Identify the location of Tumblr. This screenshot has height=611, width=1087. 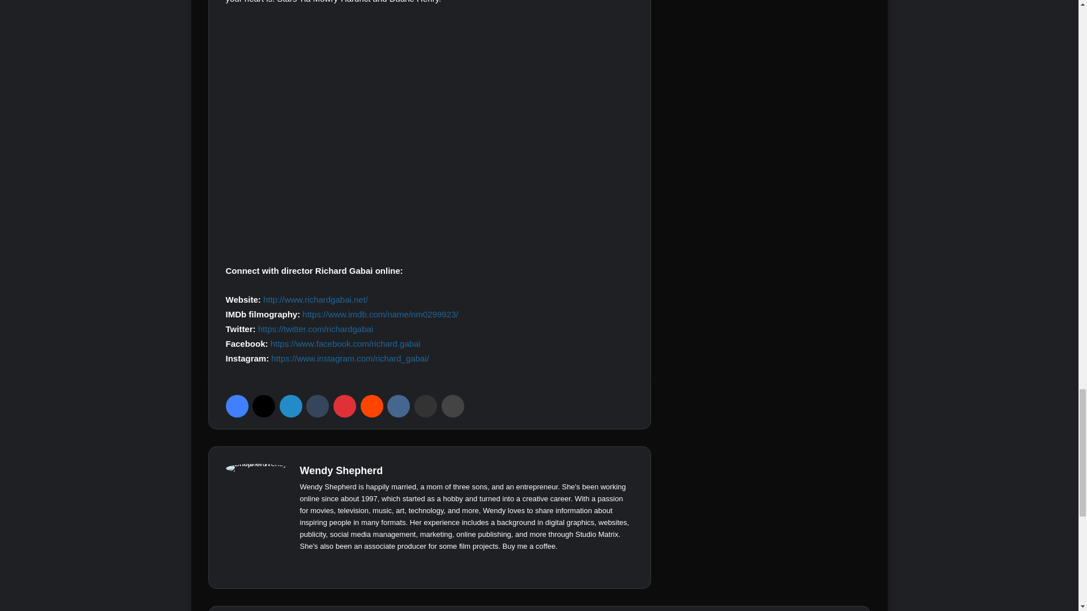
(318, 406).